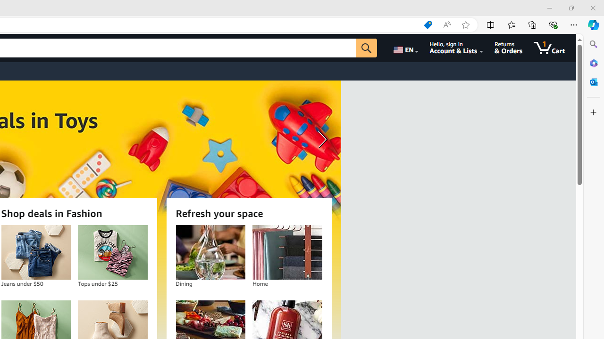 This screenshot has height=339, width=604. Describe the element at coordinates (405, 48) in the screenshot. I see `Choose a language for shopping.` at that location.